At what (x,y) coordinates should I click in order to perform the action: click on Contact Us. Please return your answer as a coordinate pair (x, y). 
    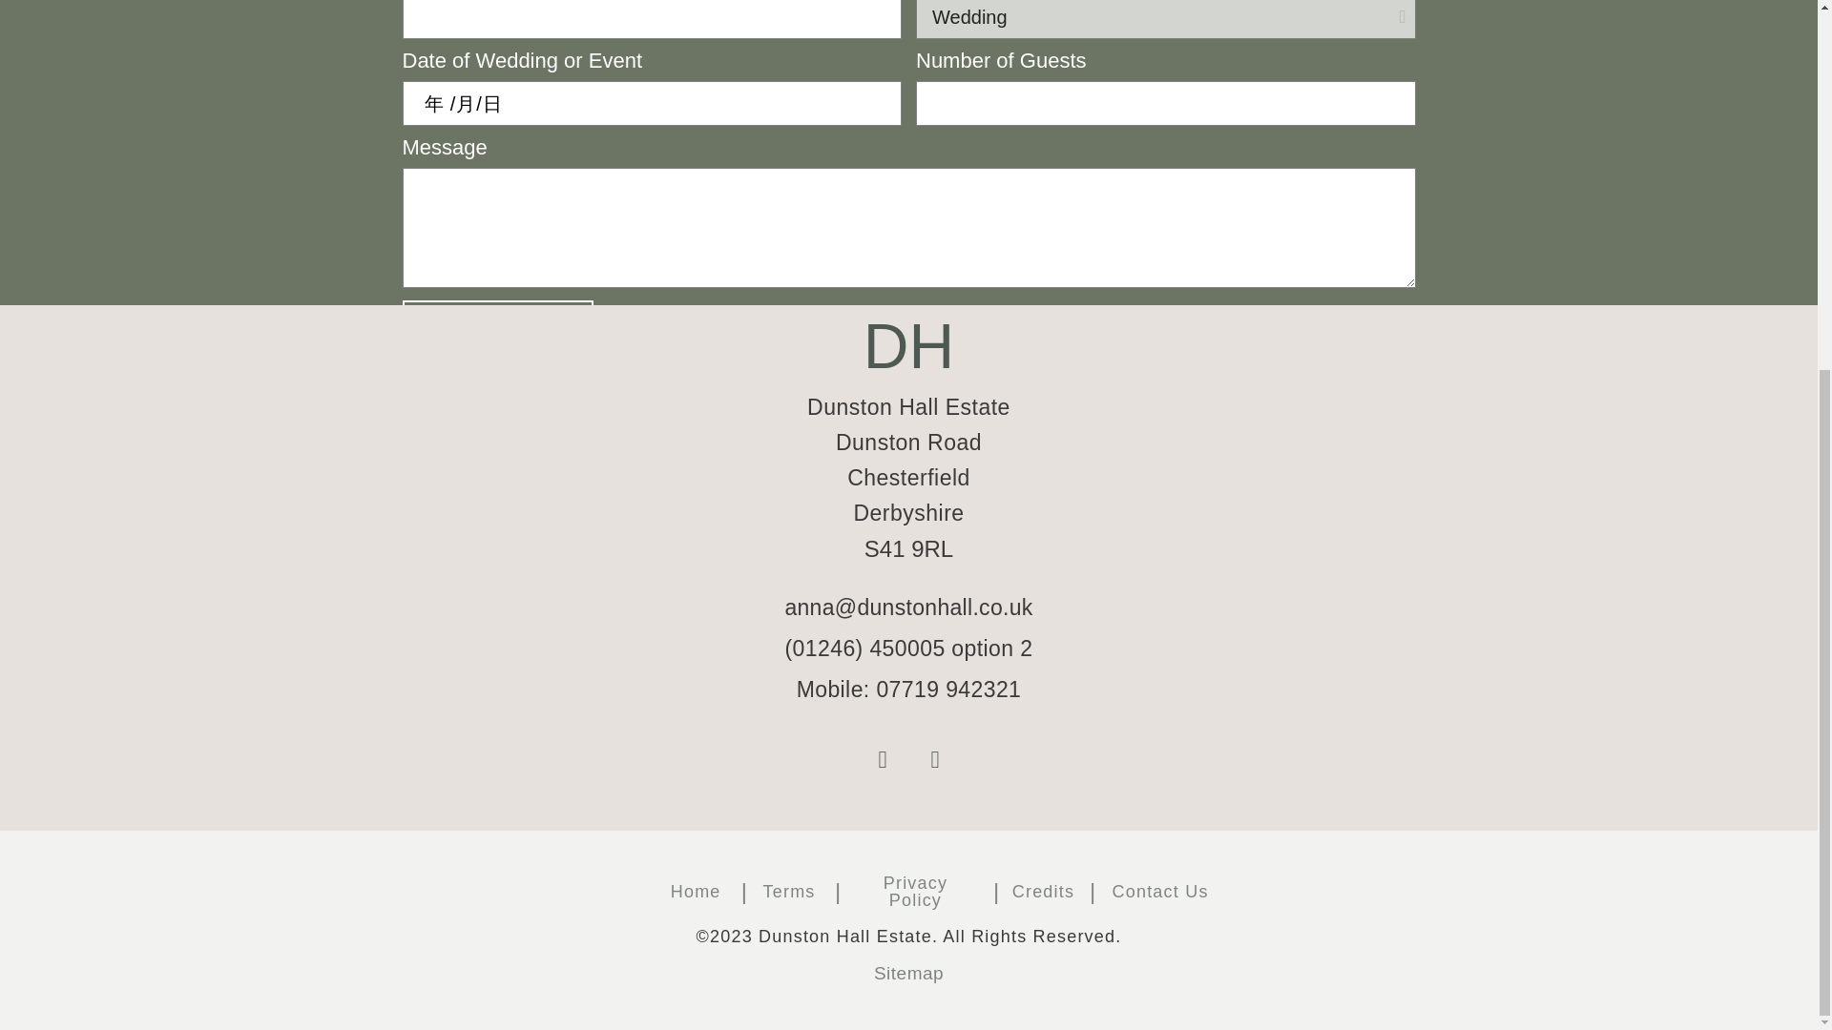
    Looking at the image, I should click on (1160, 891).